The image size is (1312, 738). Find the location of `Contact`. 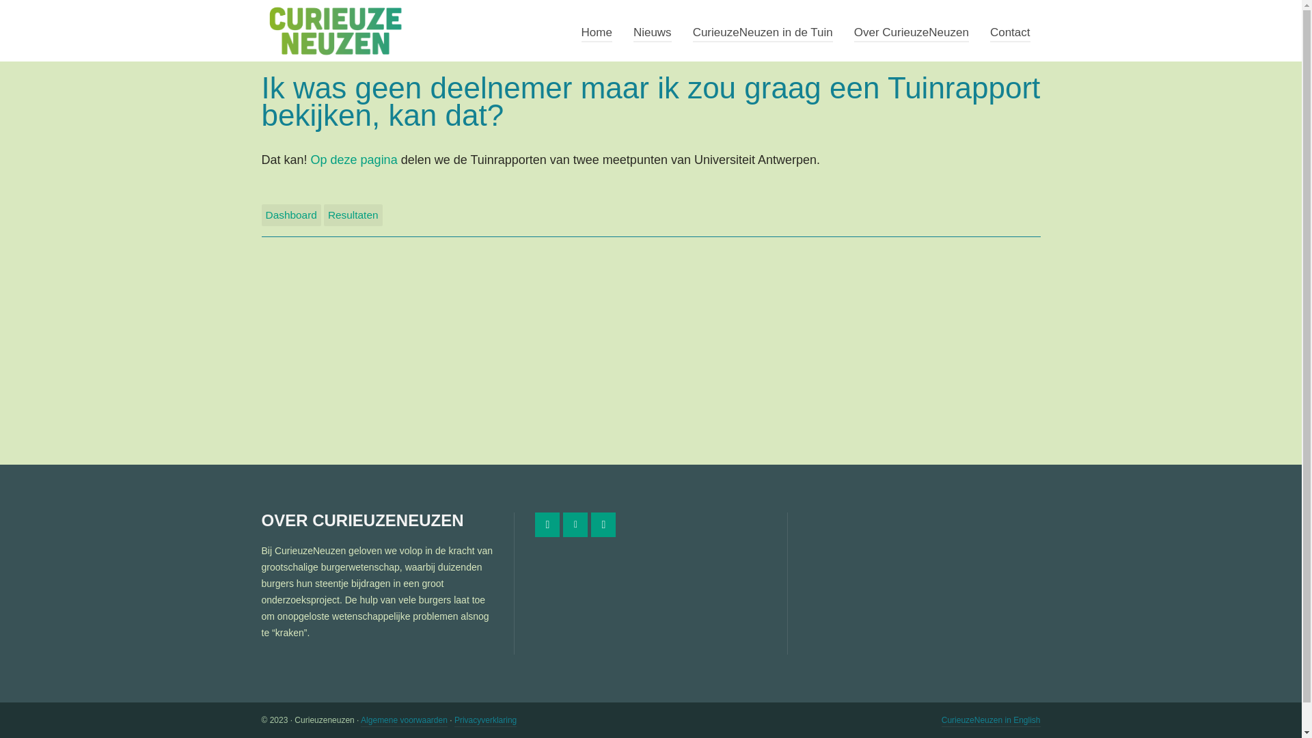

Contact is located at coordinates (1010, 31).